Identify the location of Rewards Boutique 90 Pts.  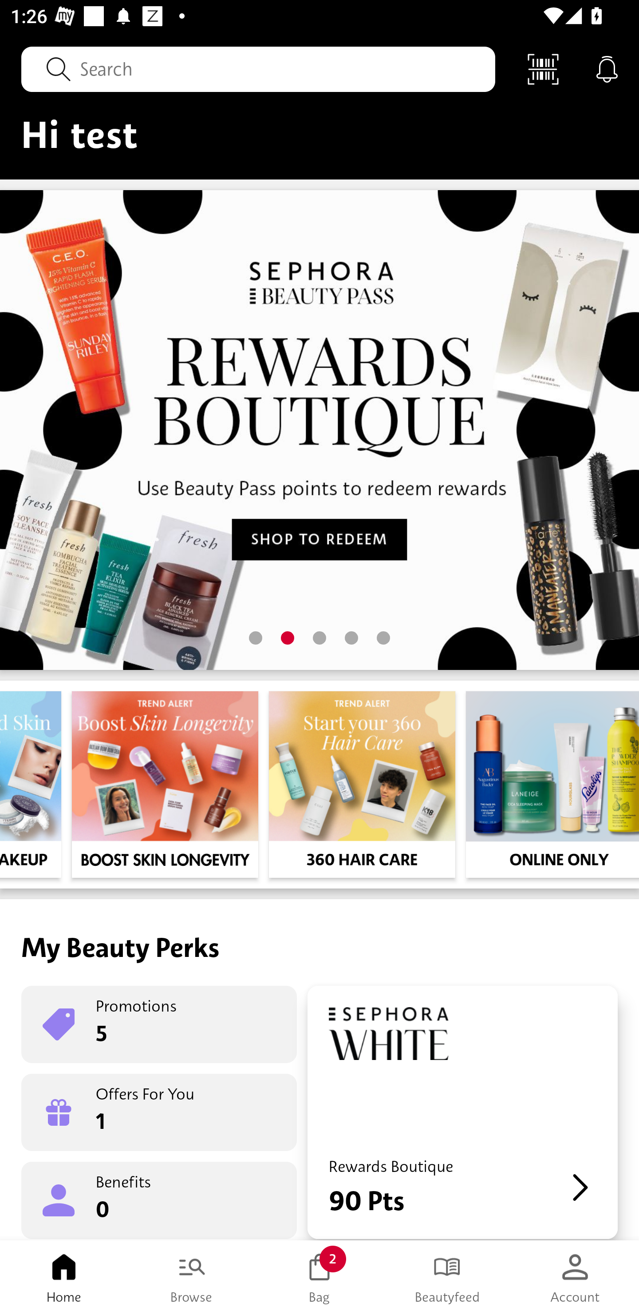
(462, 1112).